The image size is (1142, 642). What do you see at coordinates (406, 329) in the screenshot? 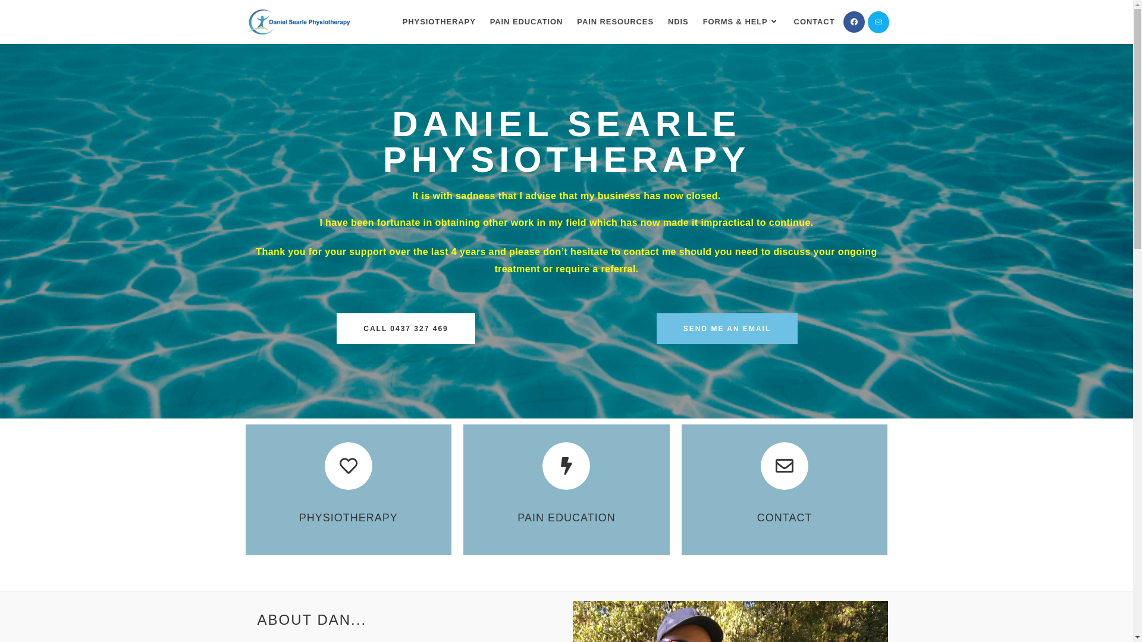
I see `CALL 0437 327 469` at bounding box center [406, 329].